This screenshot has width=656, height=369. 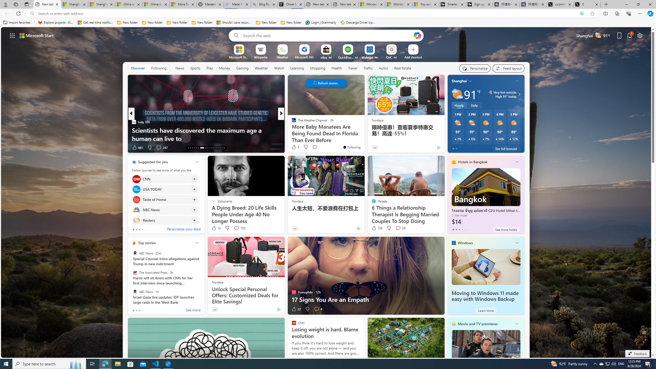 What do you see at coordinates (450, 114) in the screenshot?
I see `previous` at bounding box center [450, 114].